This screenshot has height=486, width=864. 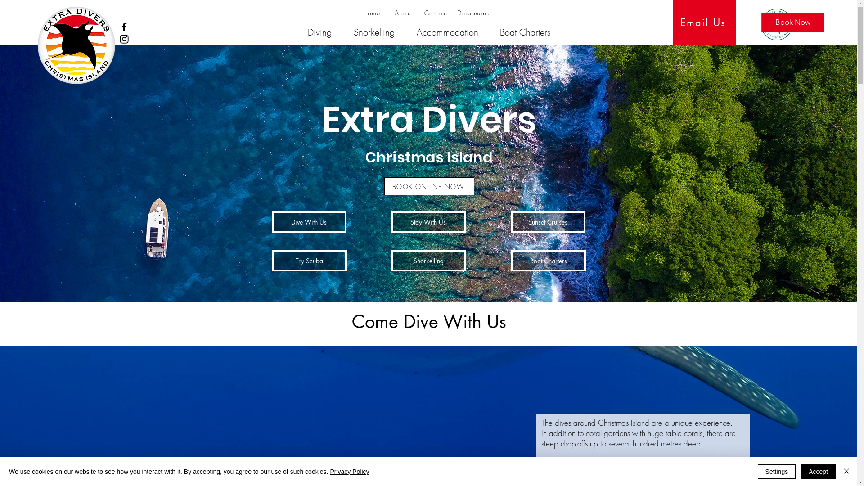 I want to click on Privacy Policy, so click(x=349, y=472).